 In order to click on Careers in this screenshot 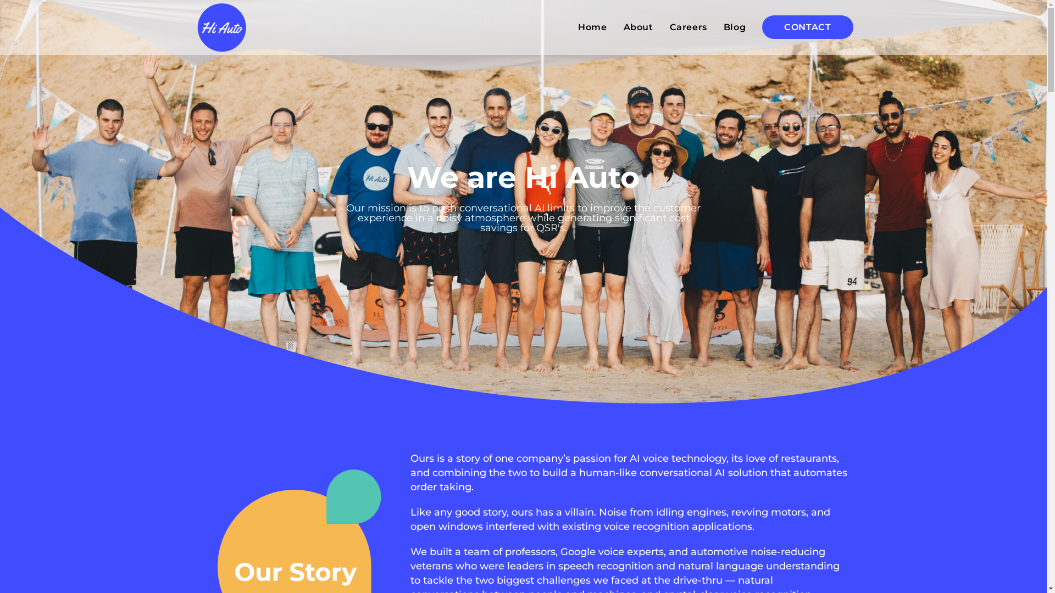, I will do `click(688, 27)`.